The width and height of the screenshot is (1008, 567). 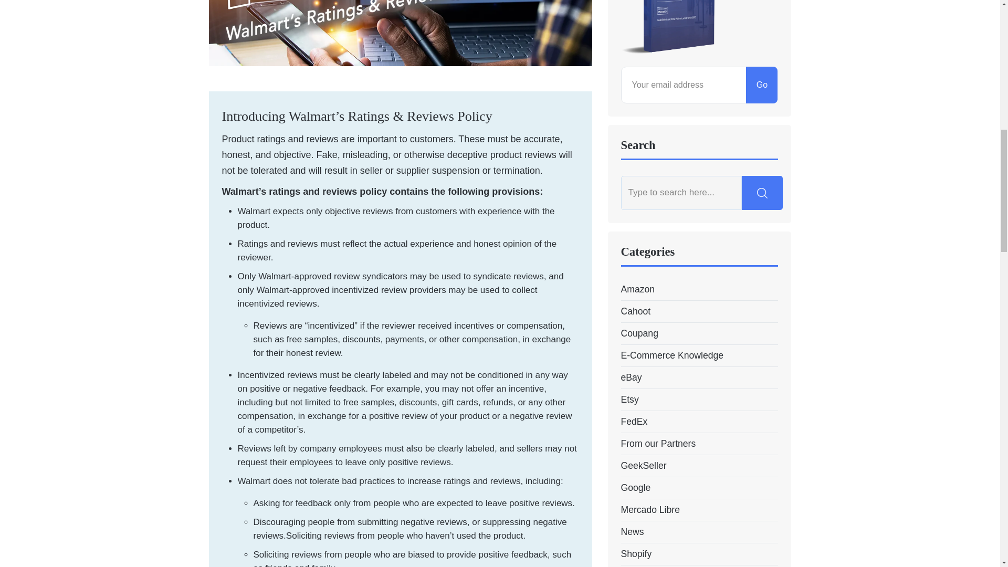 What do you see at coordinates (635, 311) in the screenshot?
I see `Cahoot` at bounding box center [635, 311].